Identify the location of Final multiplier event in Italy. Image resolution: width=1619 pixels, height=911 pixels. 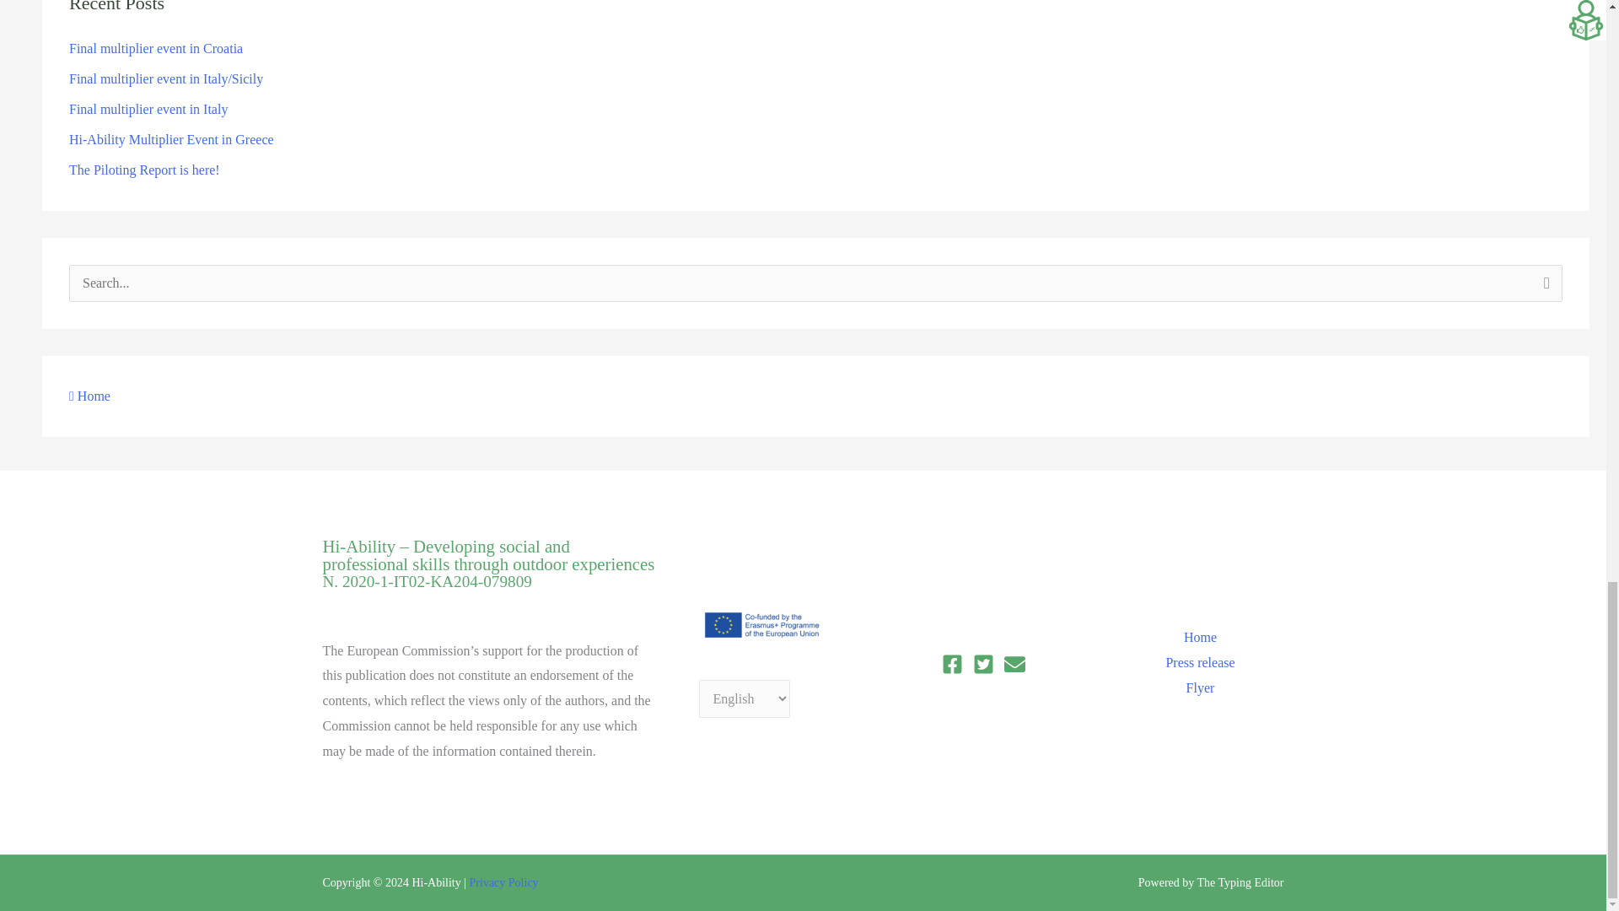
(148, 109).